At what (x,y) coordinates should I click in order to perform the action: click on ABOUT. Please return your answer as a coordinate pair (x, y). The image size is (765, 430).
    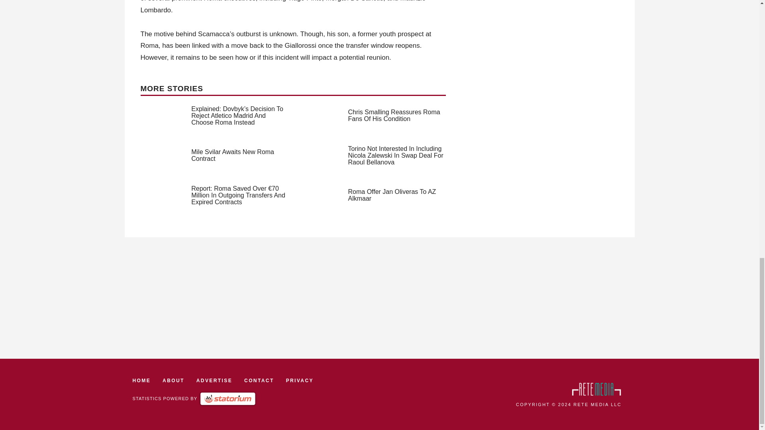
    Looking at the image, I should click on (173, 381).